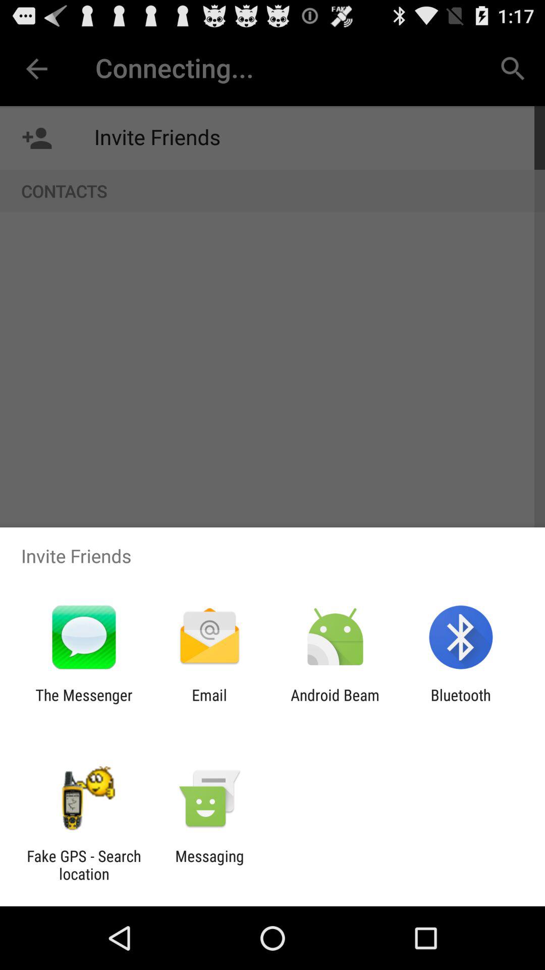 The image size is (545, 970). Describe the element at coordinates (209, 704) in the screenshot. I see `click the email icon` at that location.